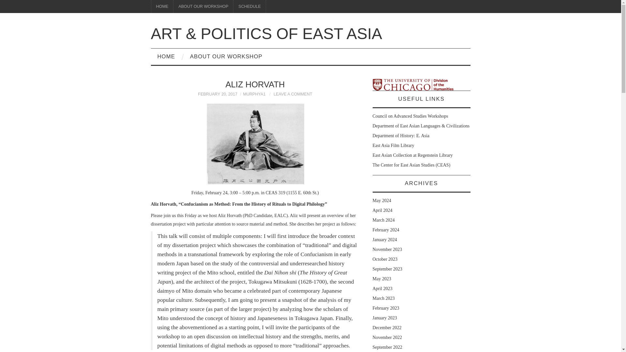 The image size is (626, 352). I want to click on FEBRUARY 20, 2017, so click(217, 94).